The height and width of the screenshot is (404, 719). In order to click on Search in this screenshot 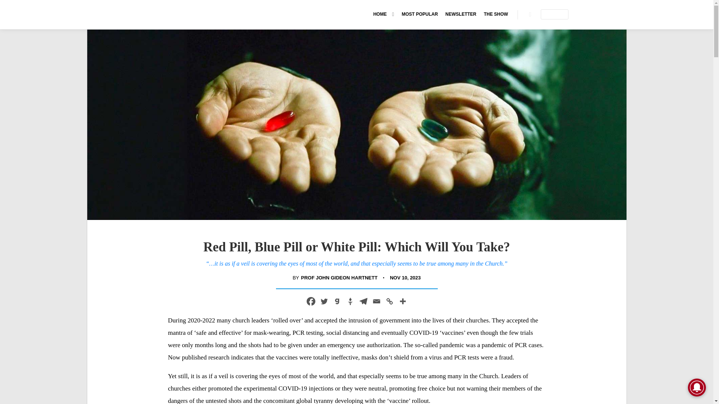, I will do `click(530, 14)`.